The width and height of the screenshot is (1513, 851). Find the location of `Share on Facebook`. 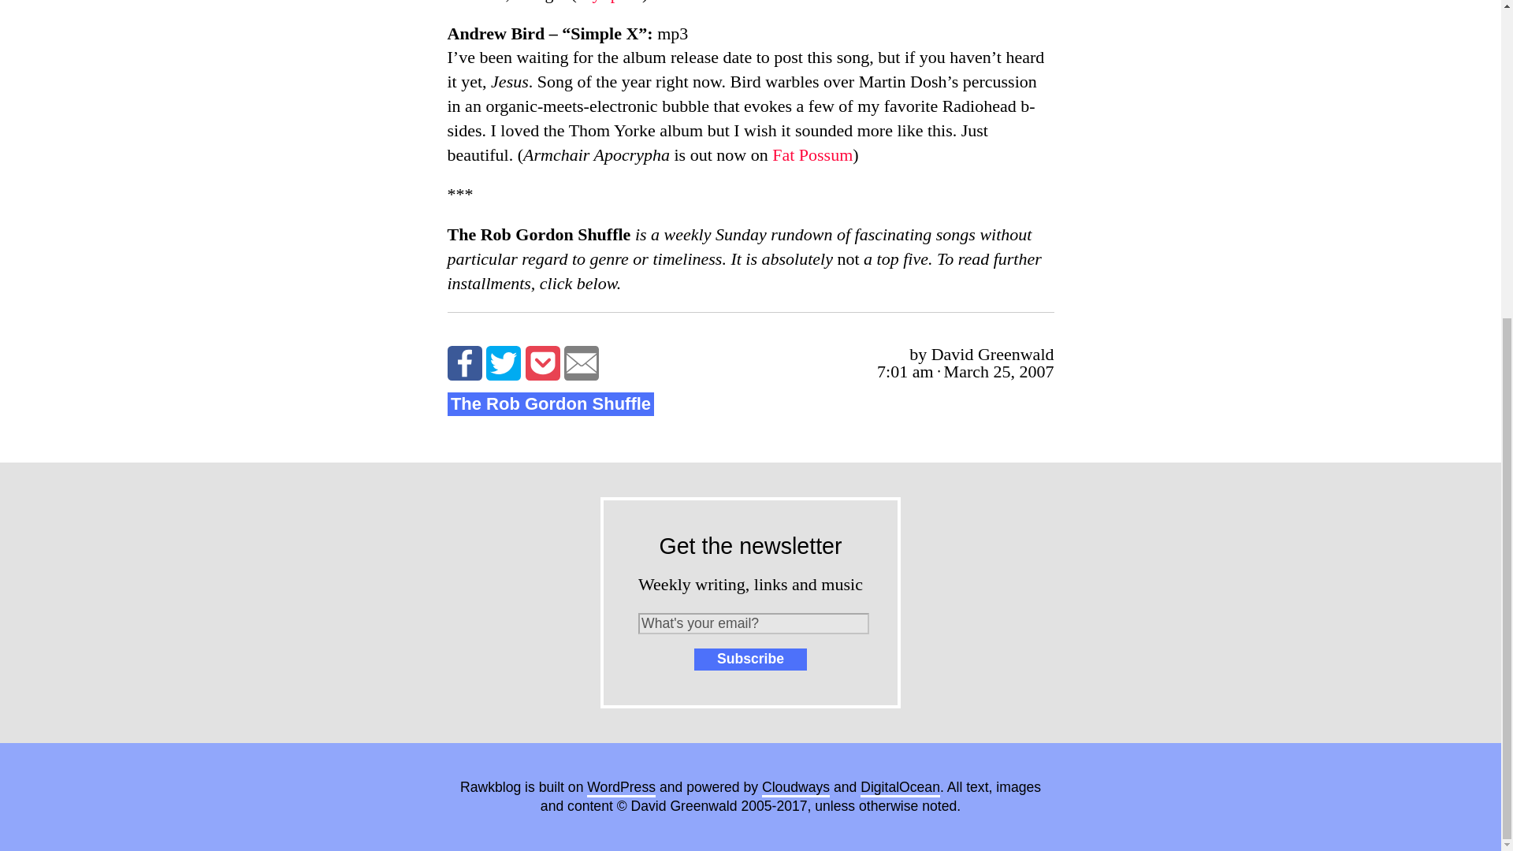

Share on Facebook is located at coordinates (465, 362).